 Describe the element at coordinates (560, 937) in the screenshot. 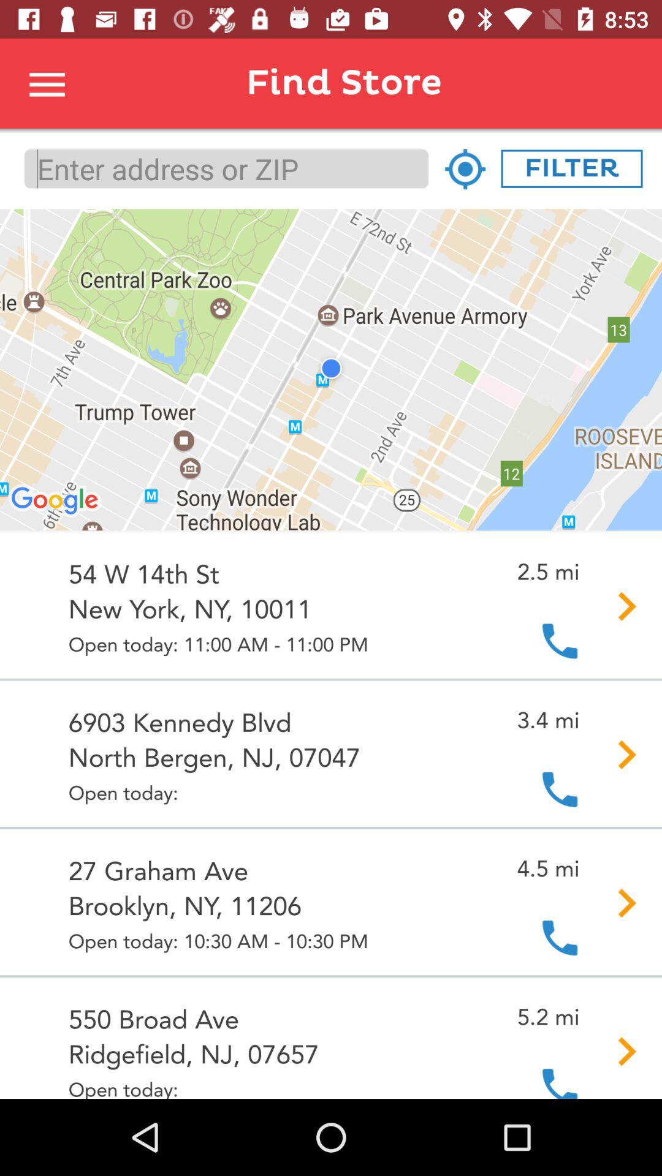

I see `click on third call symbol from top` at that location.